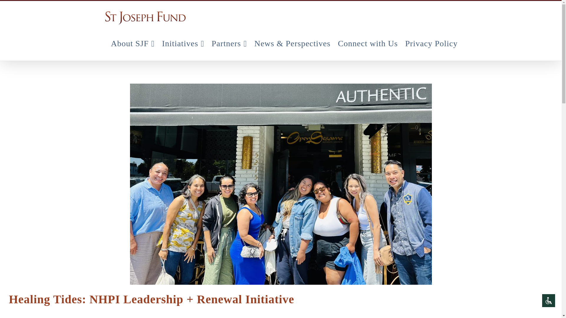 The image size is (566, 318). What do you see at coordinates (368, 43) in the screenshot?
I see `Connect with Us` at bounding box center [368, 43].